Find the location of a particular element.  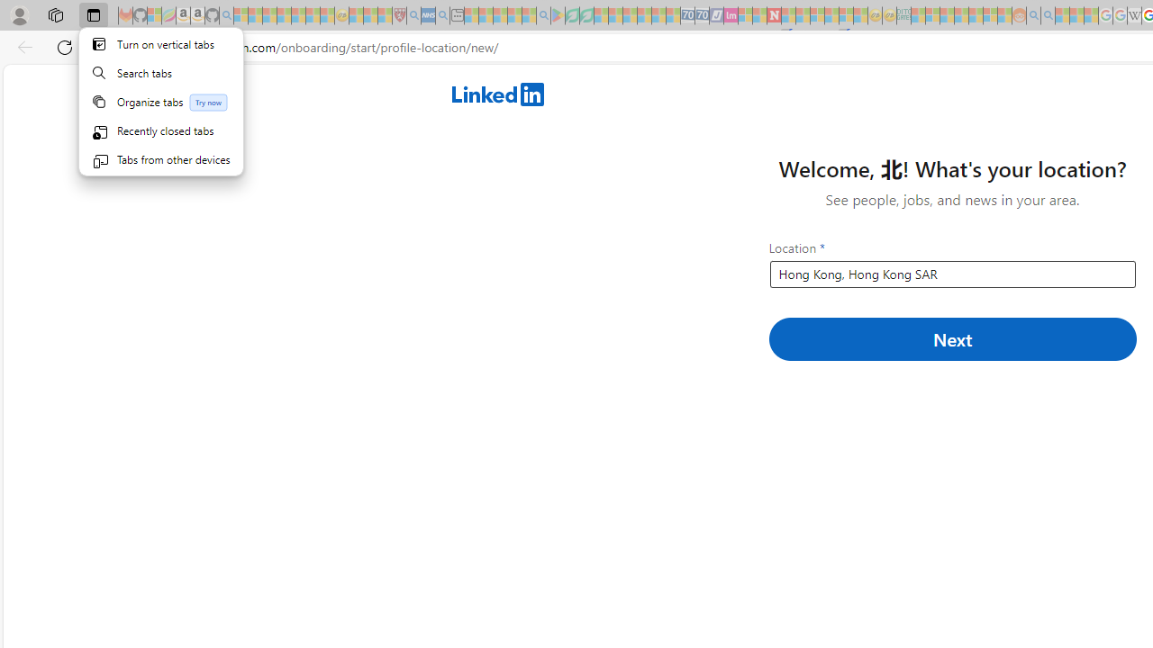

MSNBC - MSN - Sleeping is located at coordinates (918, 16).